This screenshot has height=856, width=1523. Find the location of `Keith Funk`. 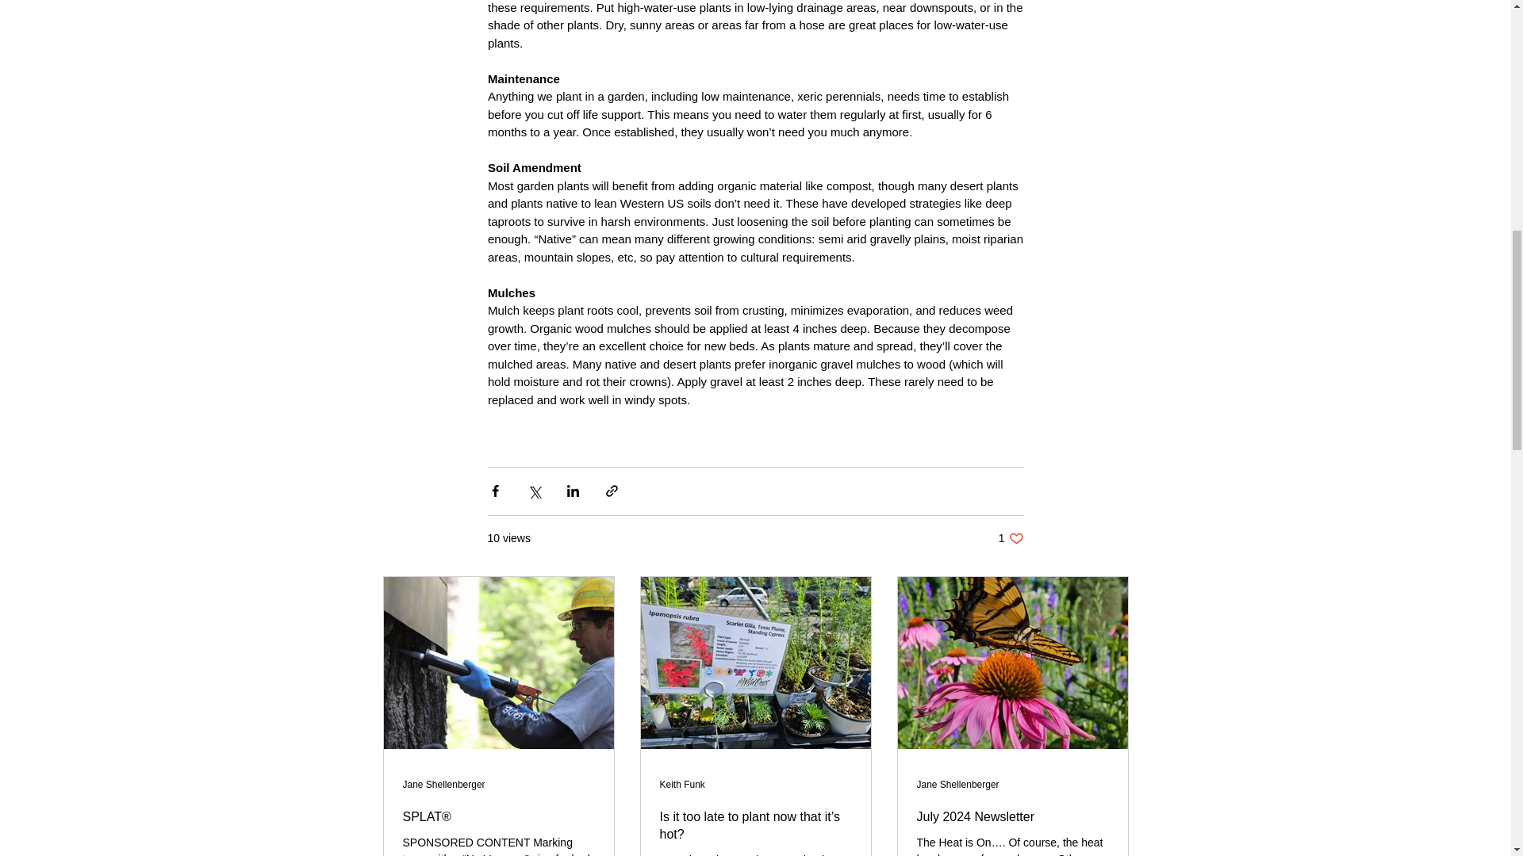

Keith Funk is located at coordinates (682, 783).